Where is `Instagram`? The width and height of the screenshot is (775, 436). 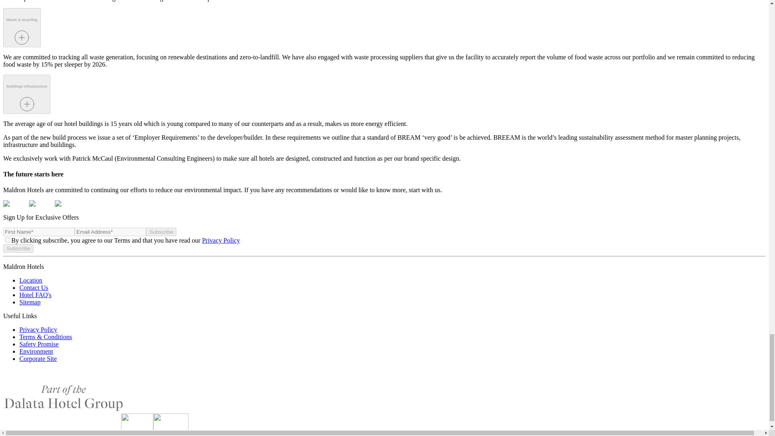 Instagram is located at coordinates (23, 379).